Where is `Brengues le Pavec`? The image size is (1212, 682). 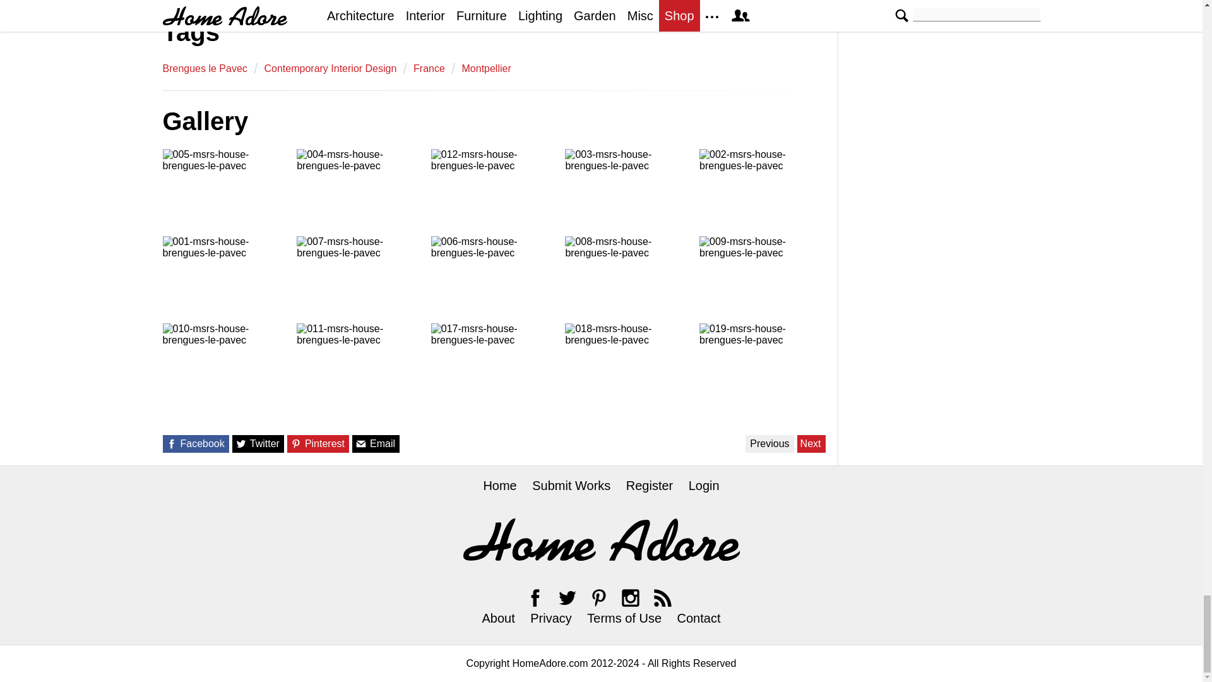
Brengues le Pavec is located at coordinates (205, 68).